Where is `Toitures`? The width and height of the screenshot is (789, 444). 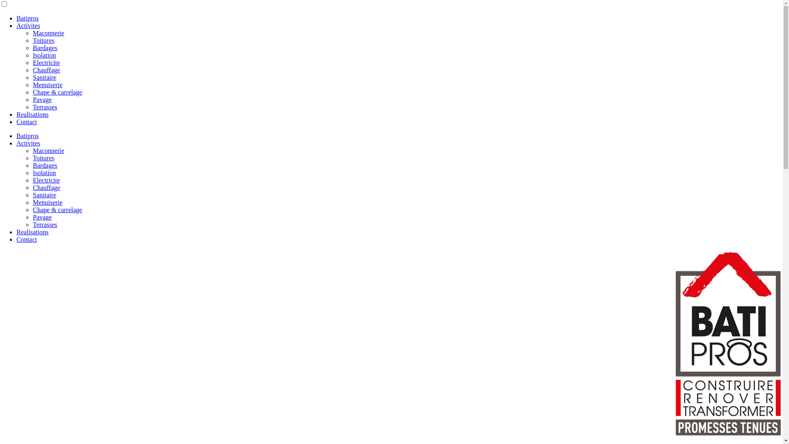 Toitures is located at coordinates (44, 40).